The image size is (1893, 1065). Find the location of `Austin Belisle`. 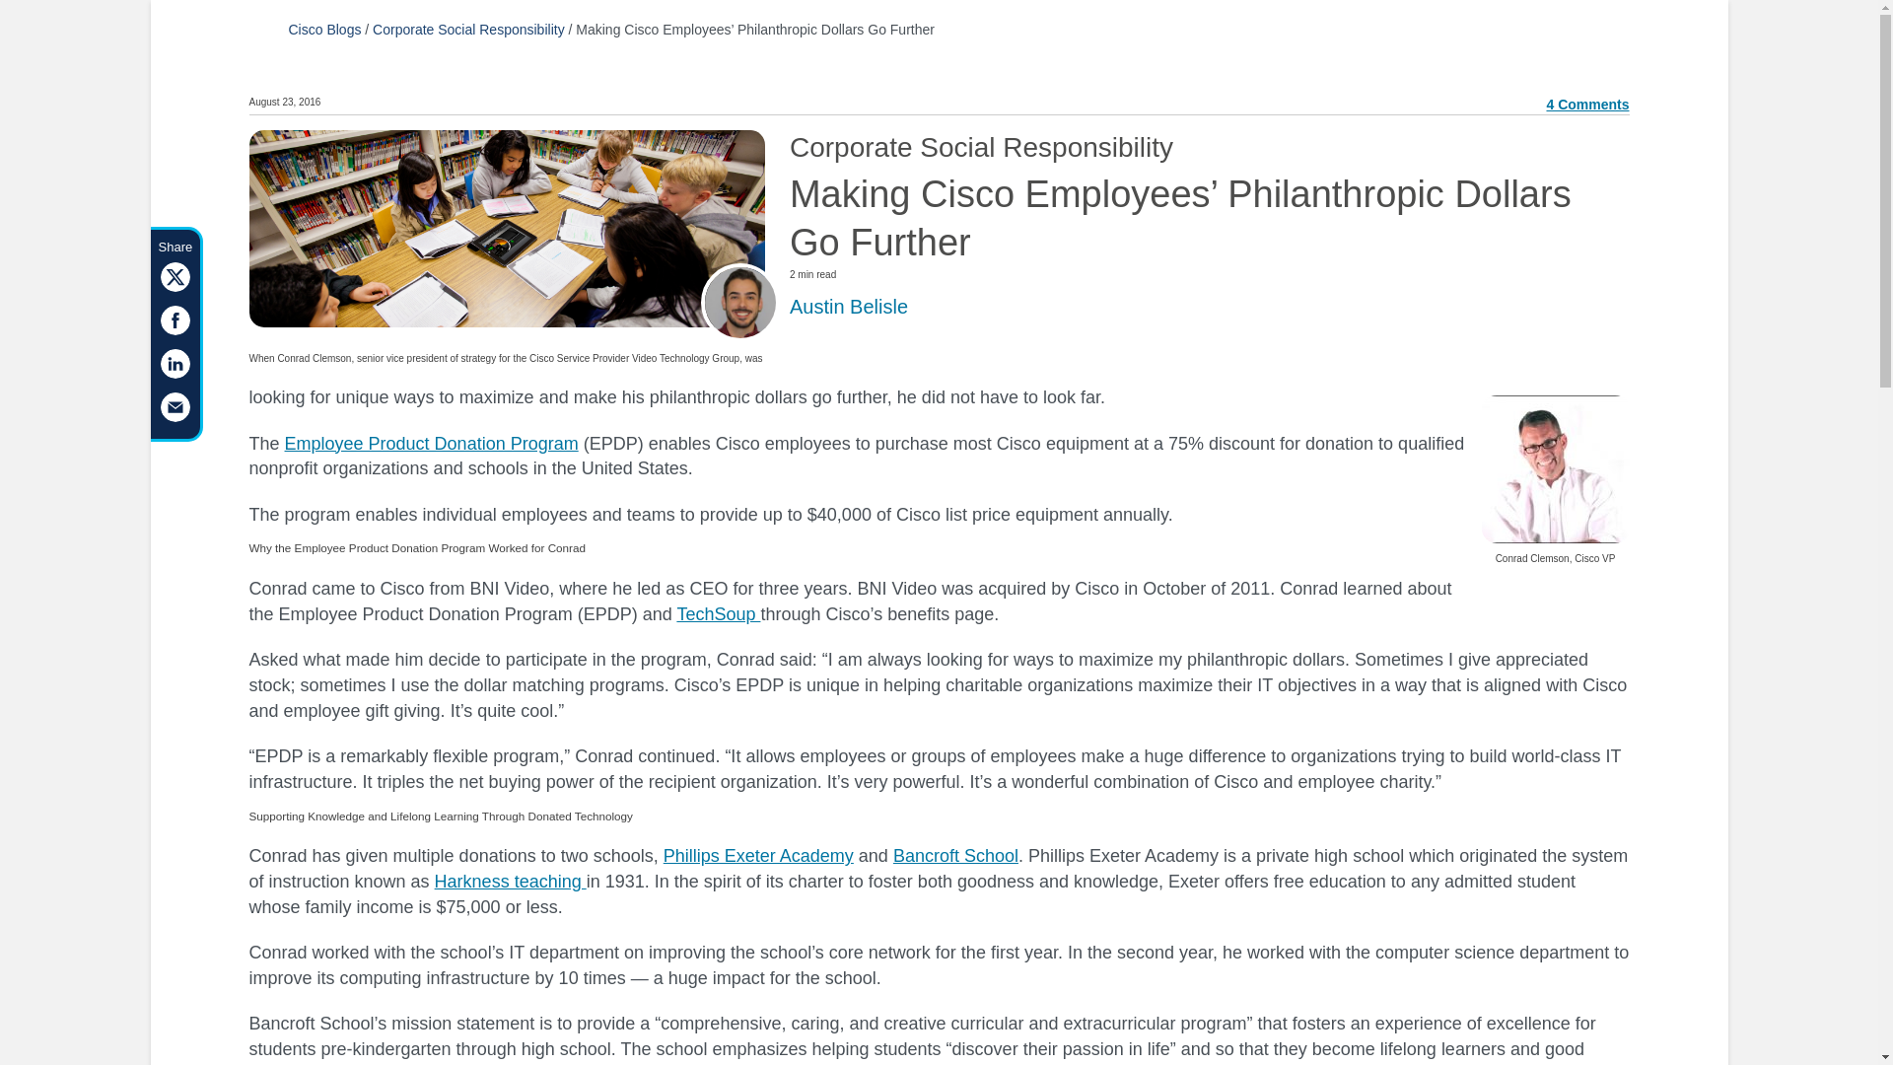

Austin Belisle is located at coordinates (848, 306).